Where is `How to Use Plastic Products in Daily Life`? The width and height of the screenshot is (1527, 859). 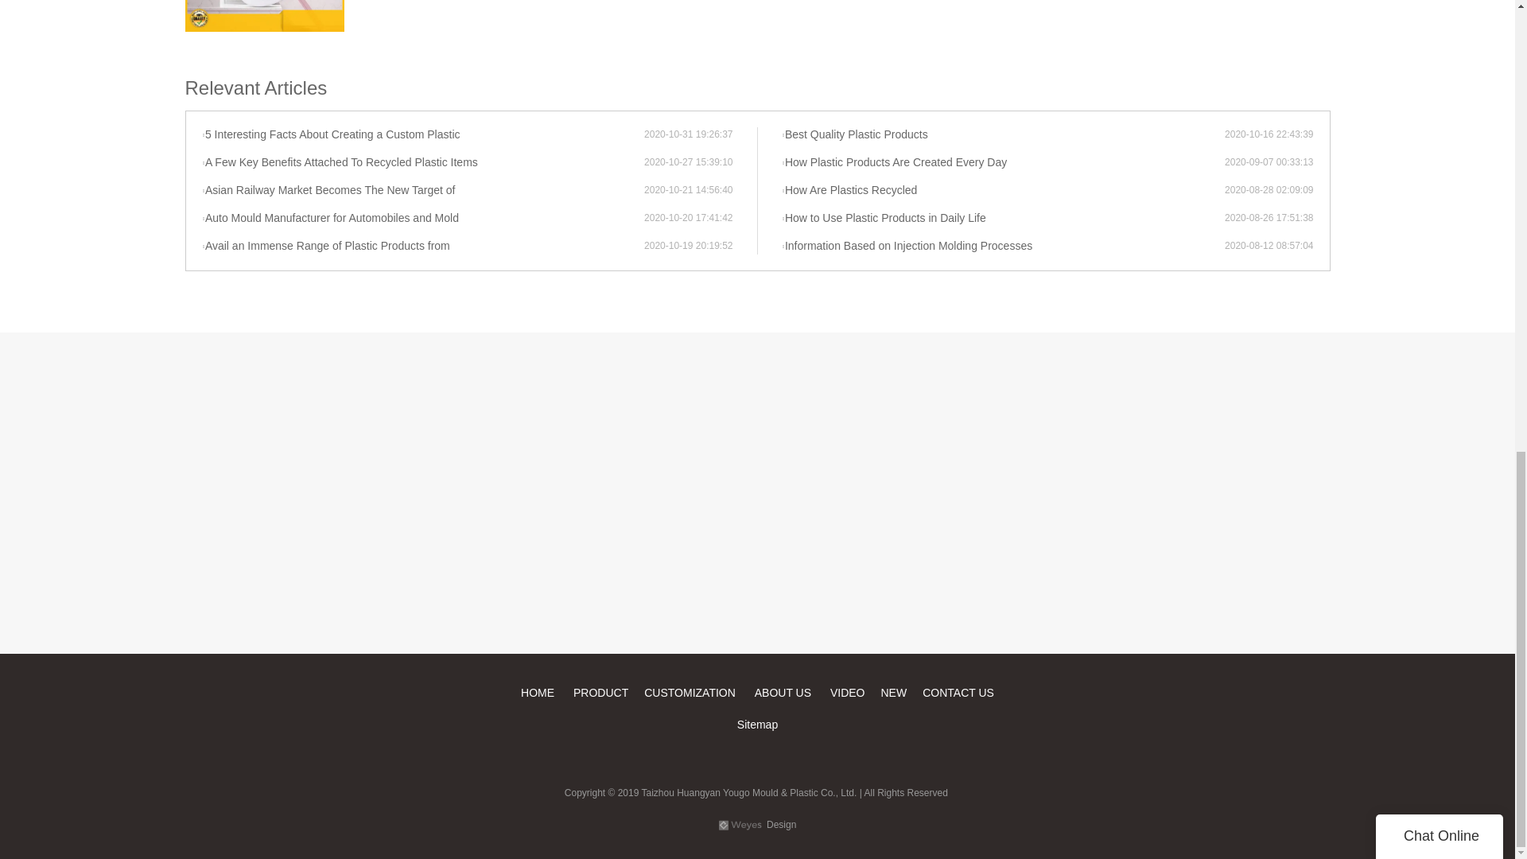 How to Use Plastic Products in Daily Life is located at coordinates (1002, 218).